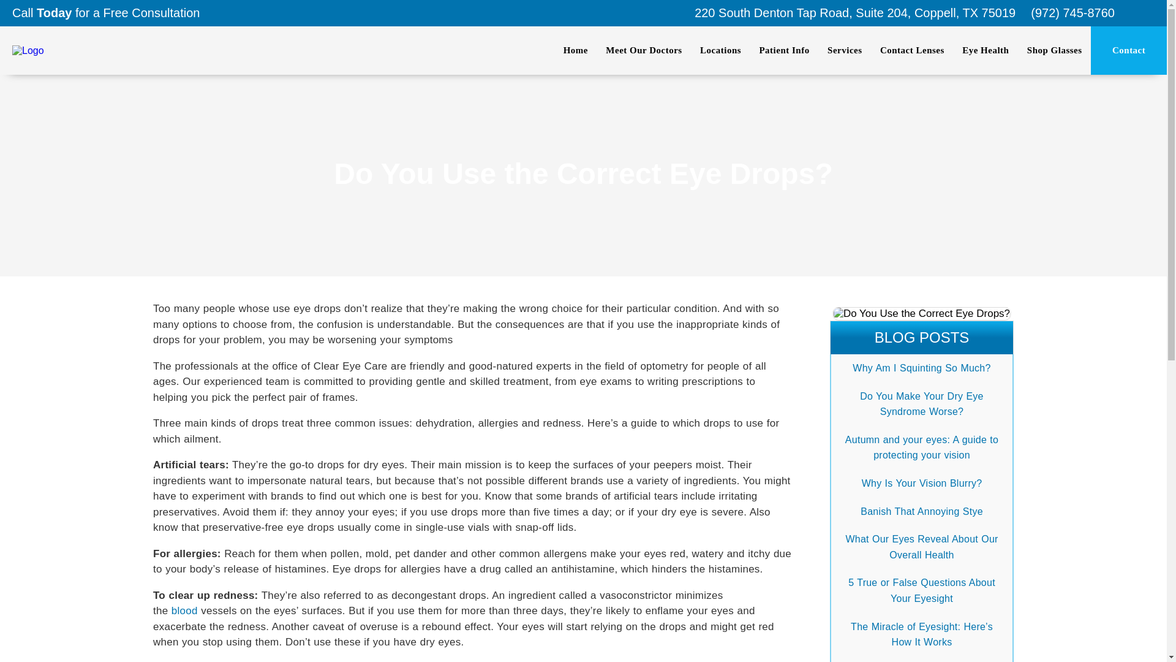 The width and height of the screenshot is (1176, 662). Describe the element at coordinates (921, 368) in the screenshot. I see `Why Am I Squinting So Much?` at that location.